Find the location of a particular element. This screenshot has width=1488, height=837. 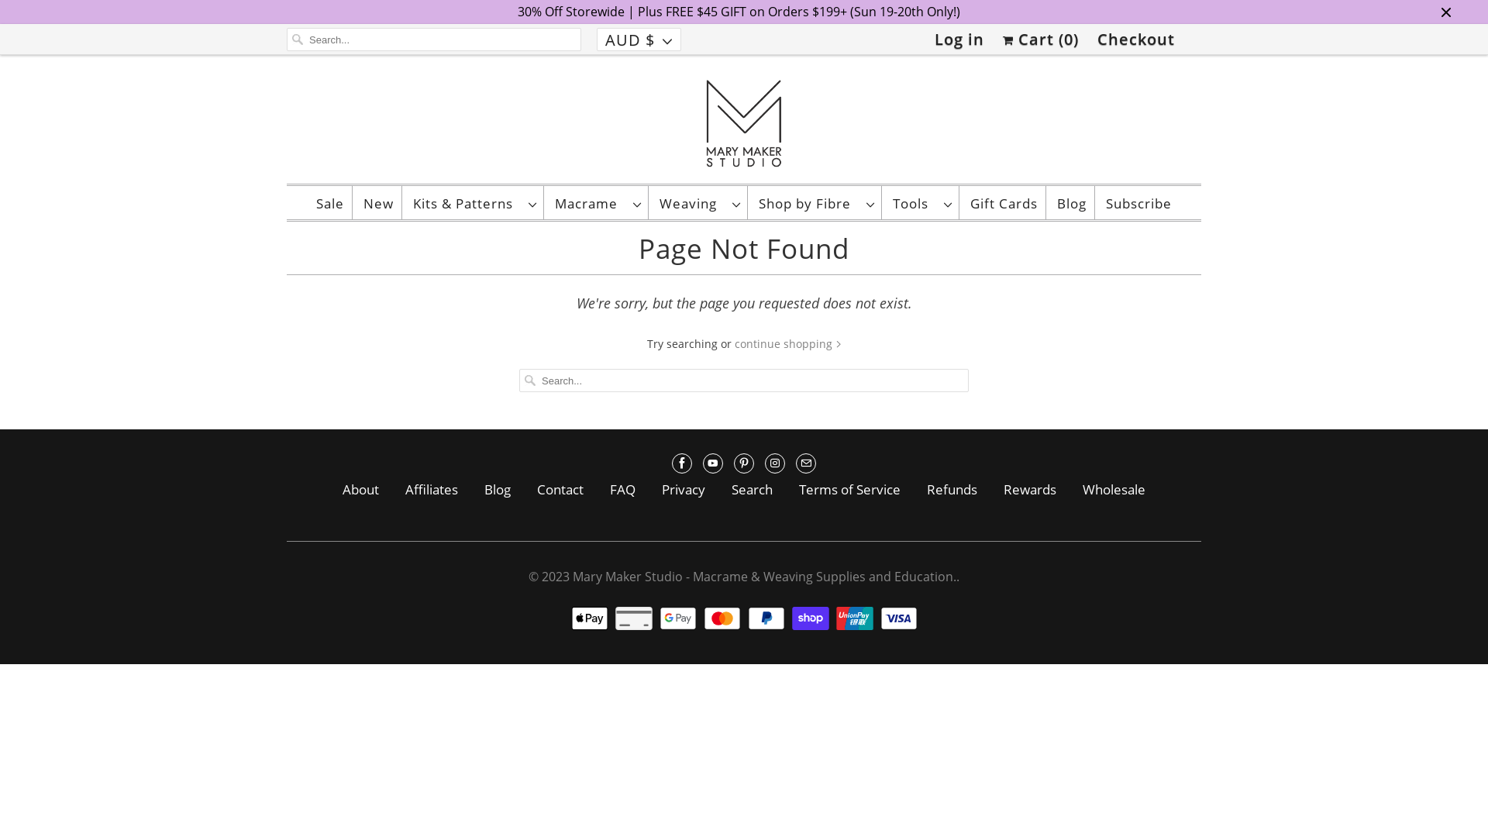

Wholesale is located at coordinates (1114, 490).